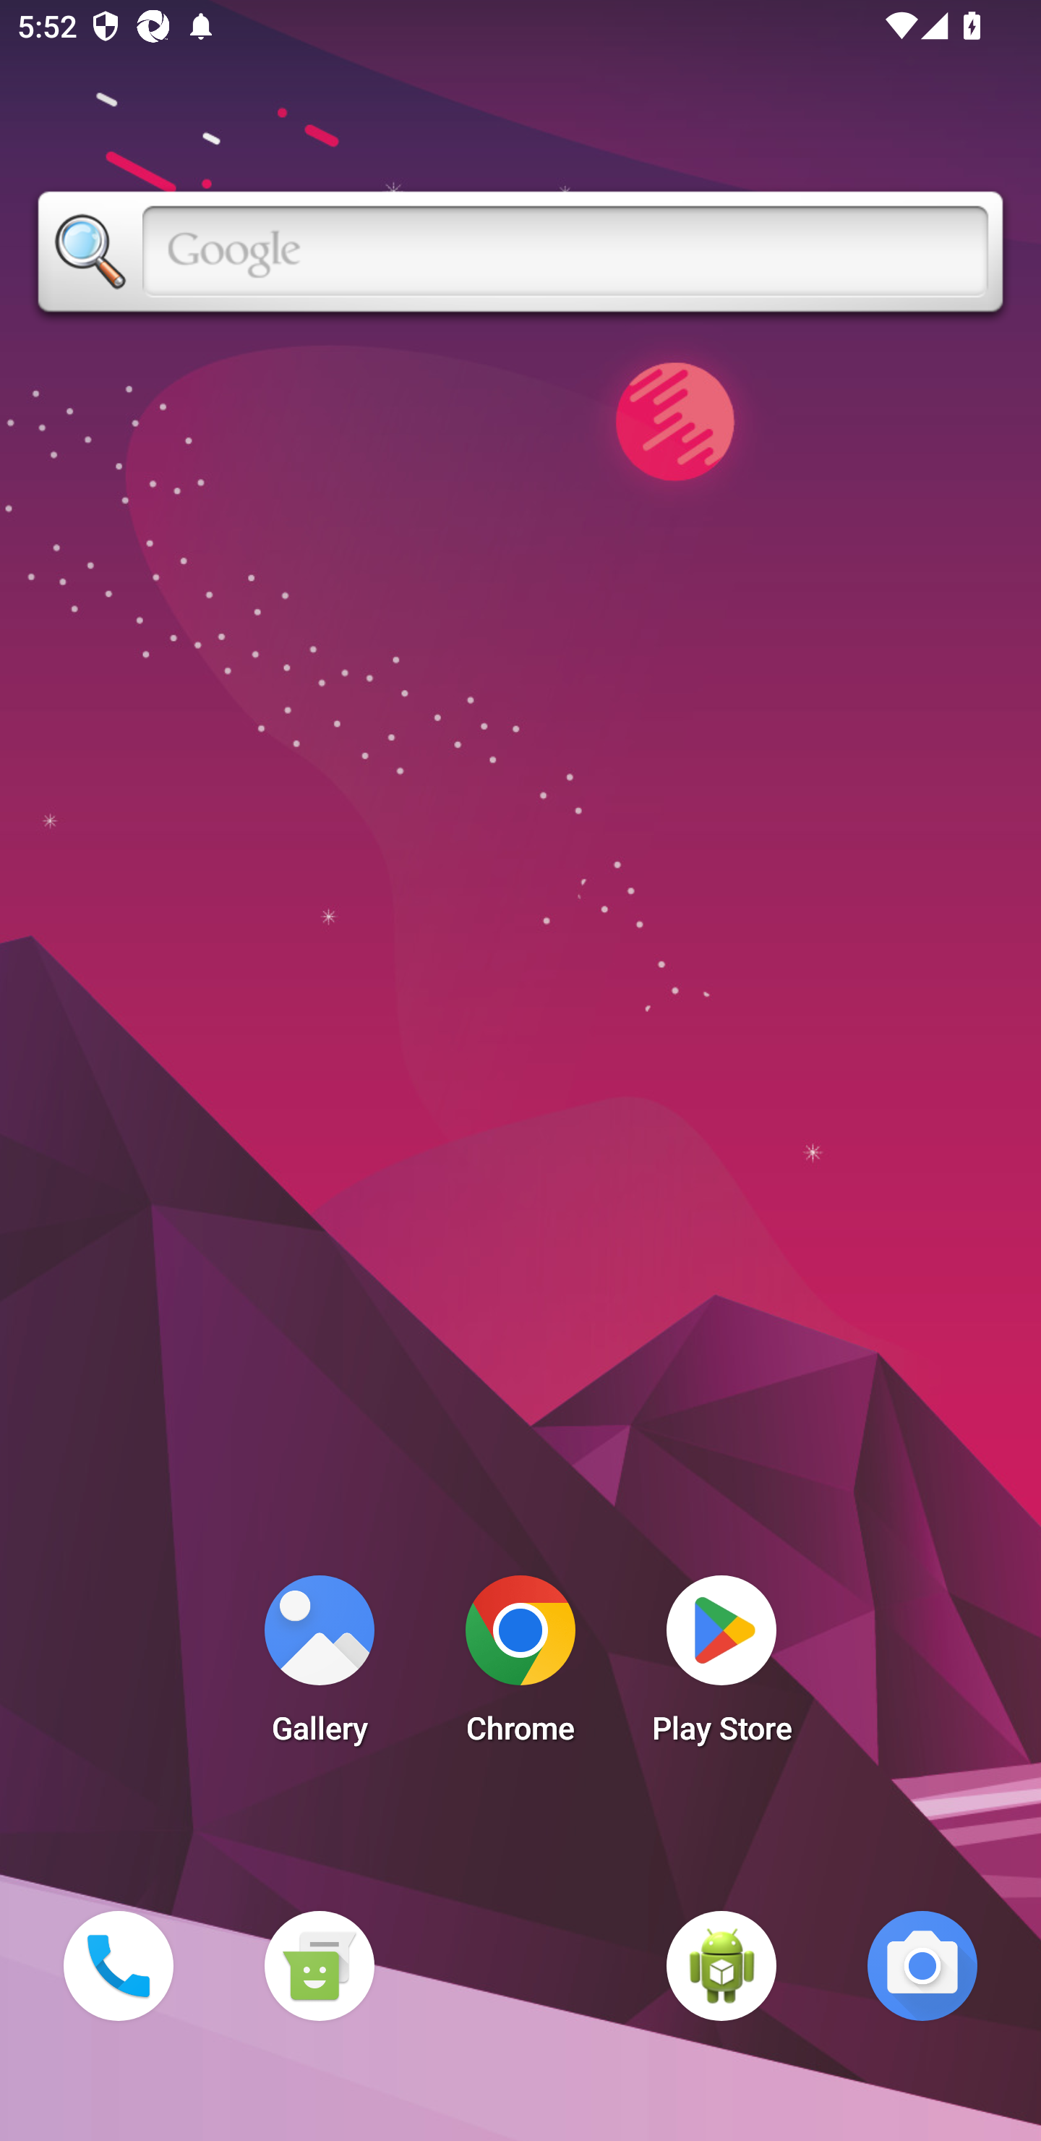 This screenshot has height=2141, width=1041. What do you see at coordinates (721, 1965) in the screenshot?
I see `WebView Browser Tester` at bounding box center [721, 1965].